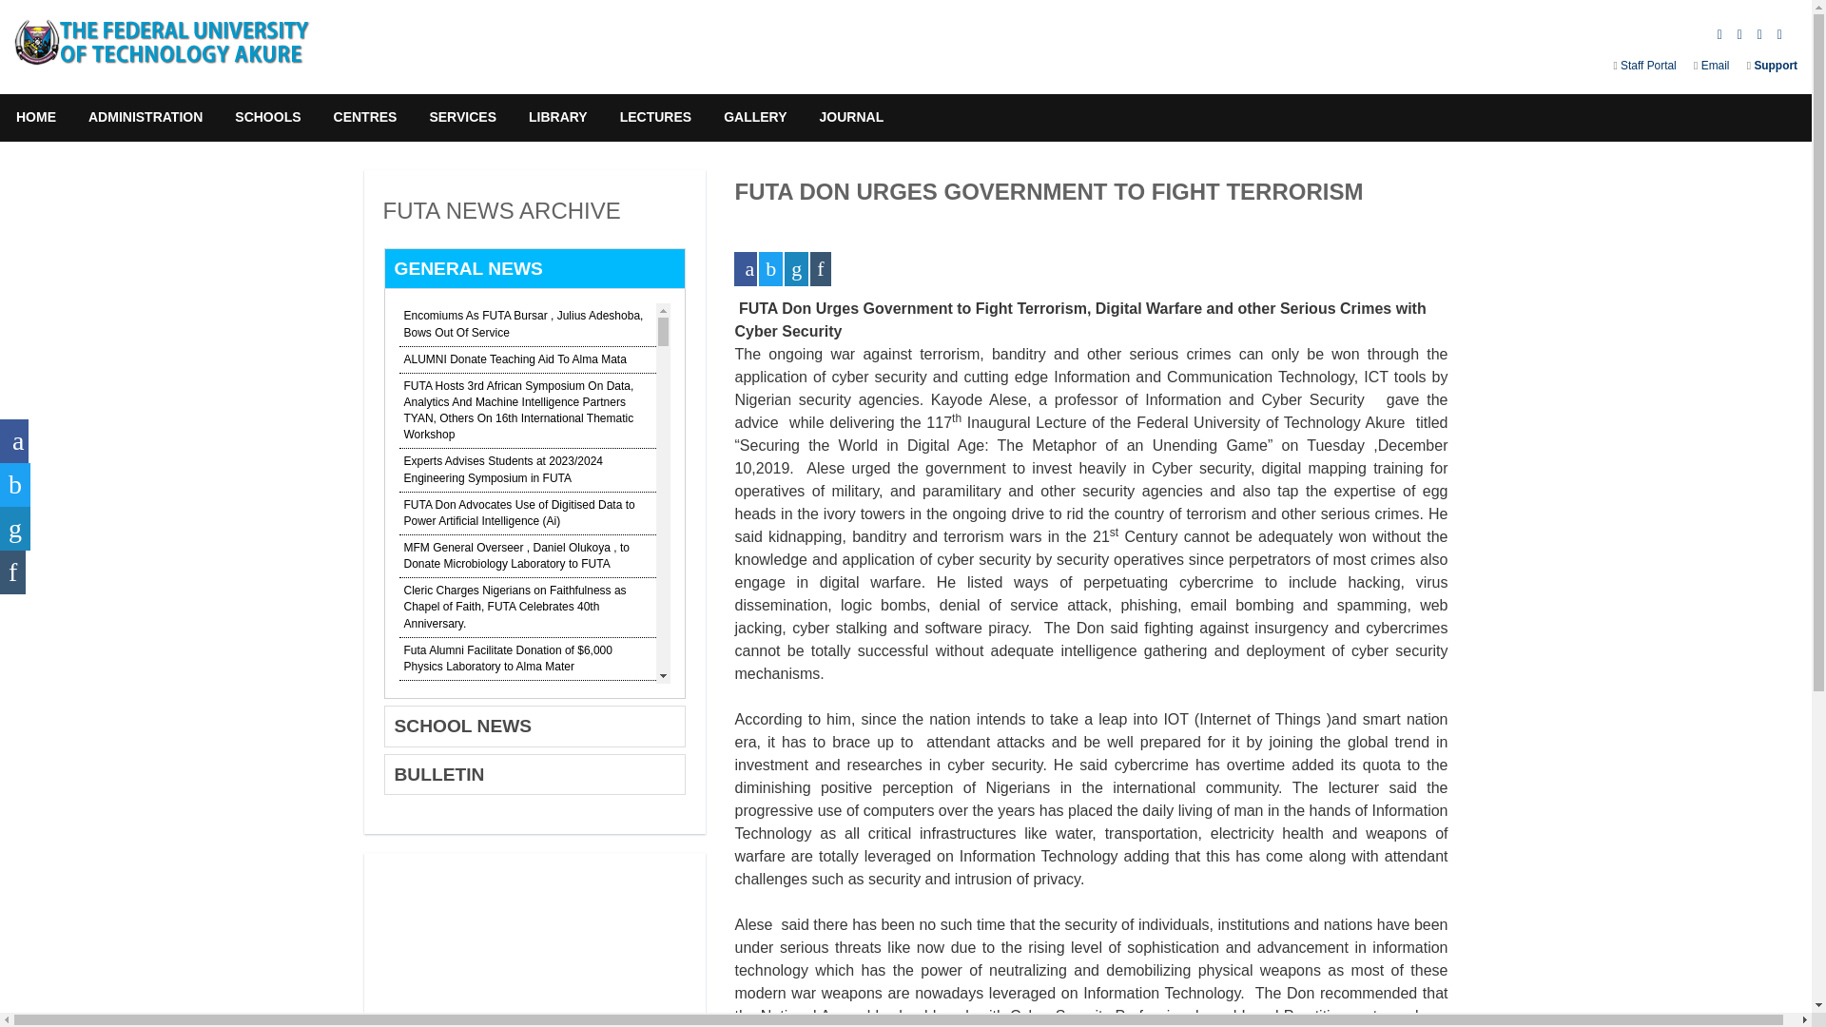  I want to click on HOME, so click(36, 118).